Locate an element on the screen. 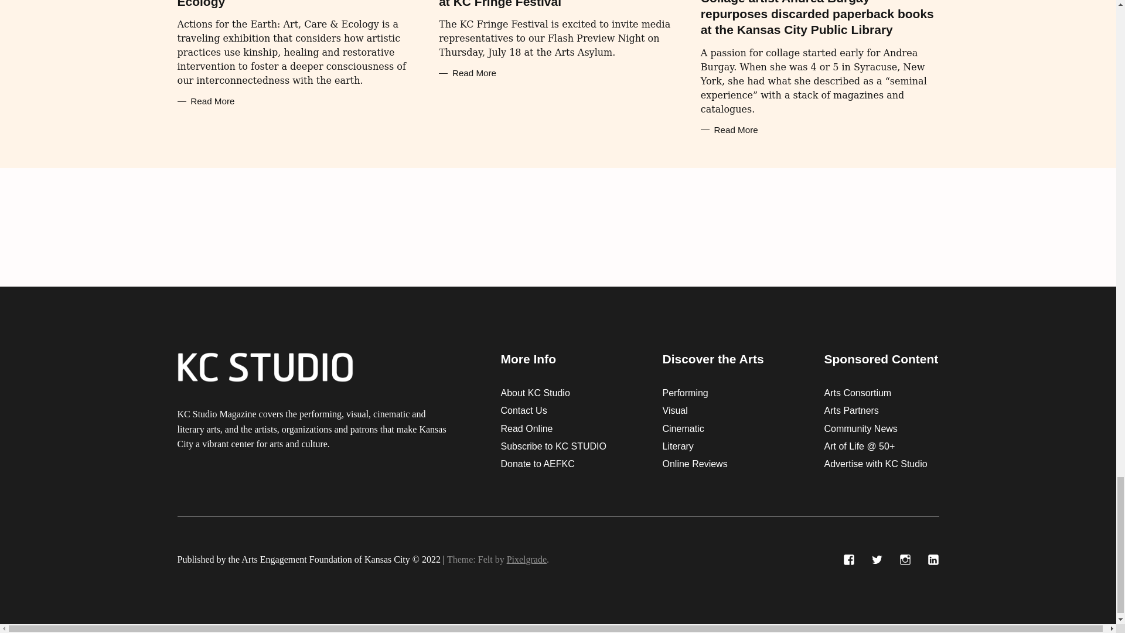 This screenshot has height=633, width=1125. 3rd party ad content is located at coordinates (557, 227).